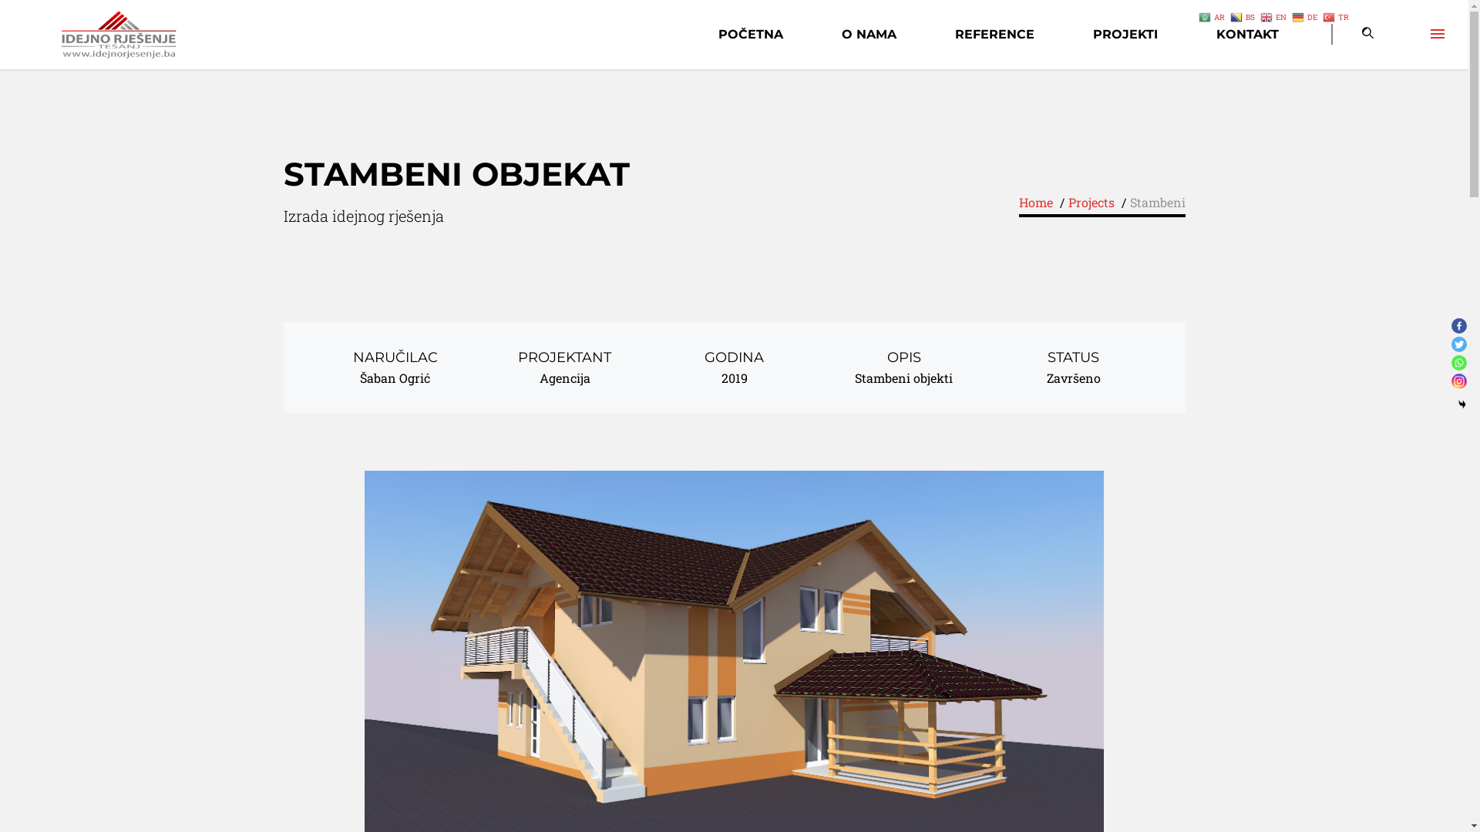  I want to click on Home, so click(1036, 202).